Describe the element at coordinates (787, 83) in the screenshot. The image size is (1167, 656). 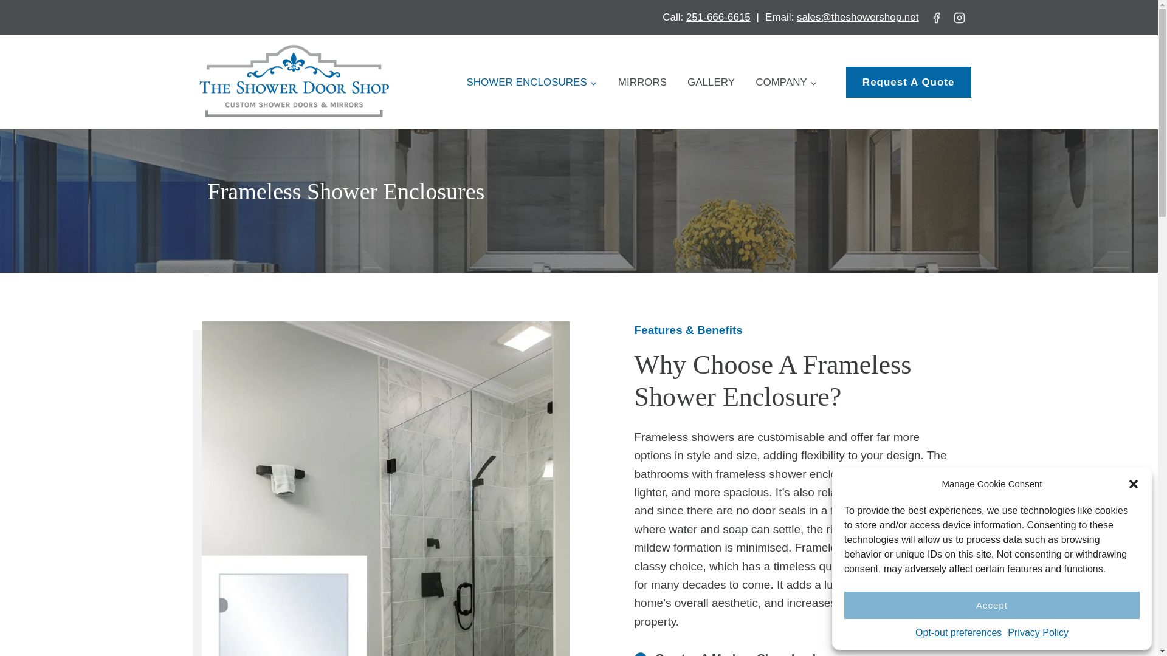
I see `COMPANY` at that location.